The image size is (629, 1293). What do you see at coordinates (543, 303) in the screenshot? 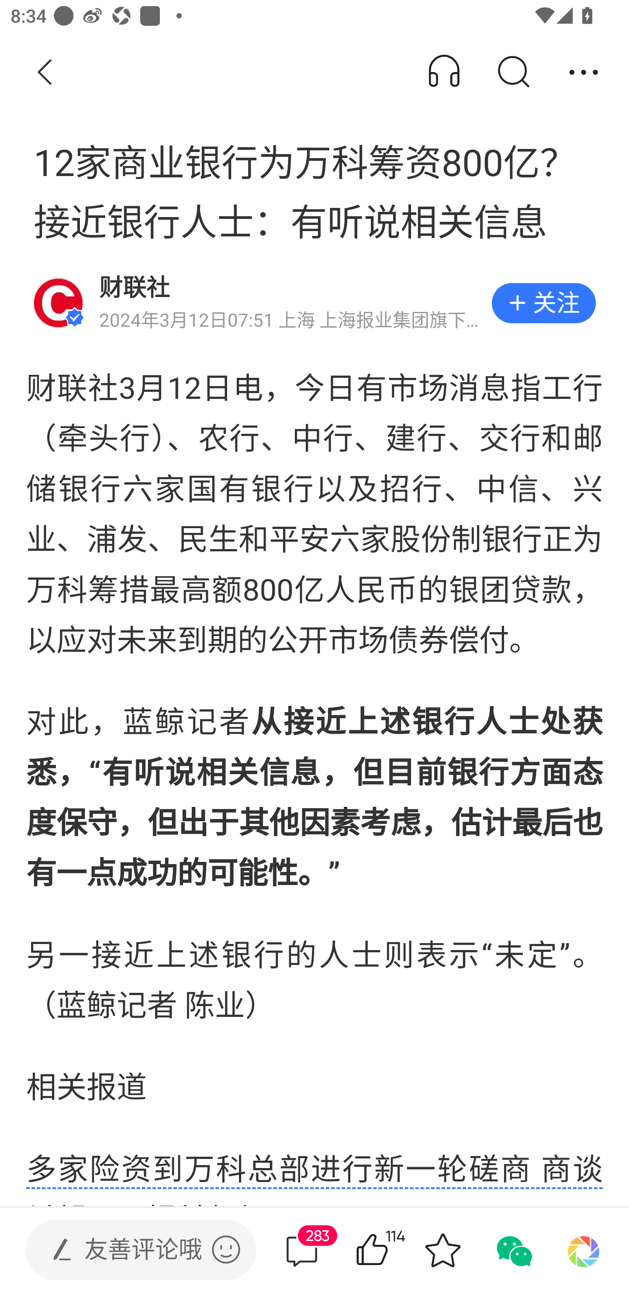
I see ` 关注` at bounding box center [543, 303].